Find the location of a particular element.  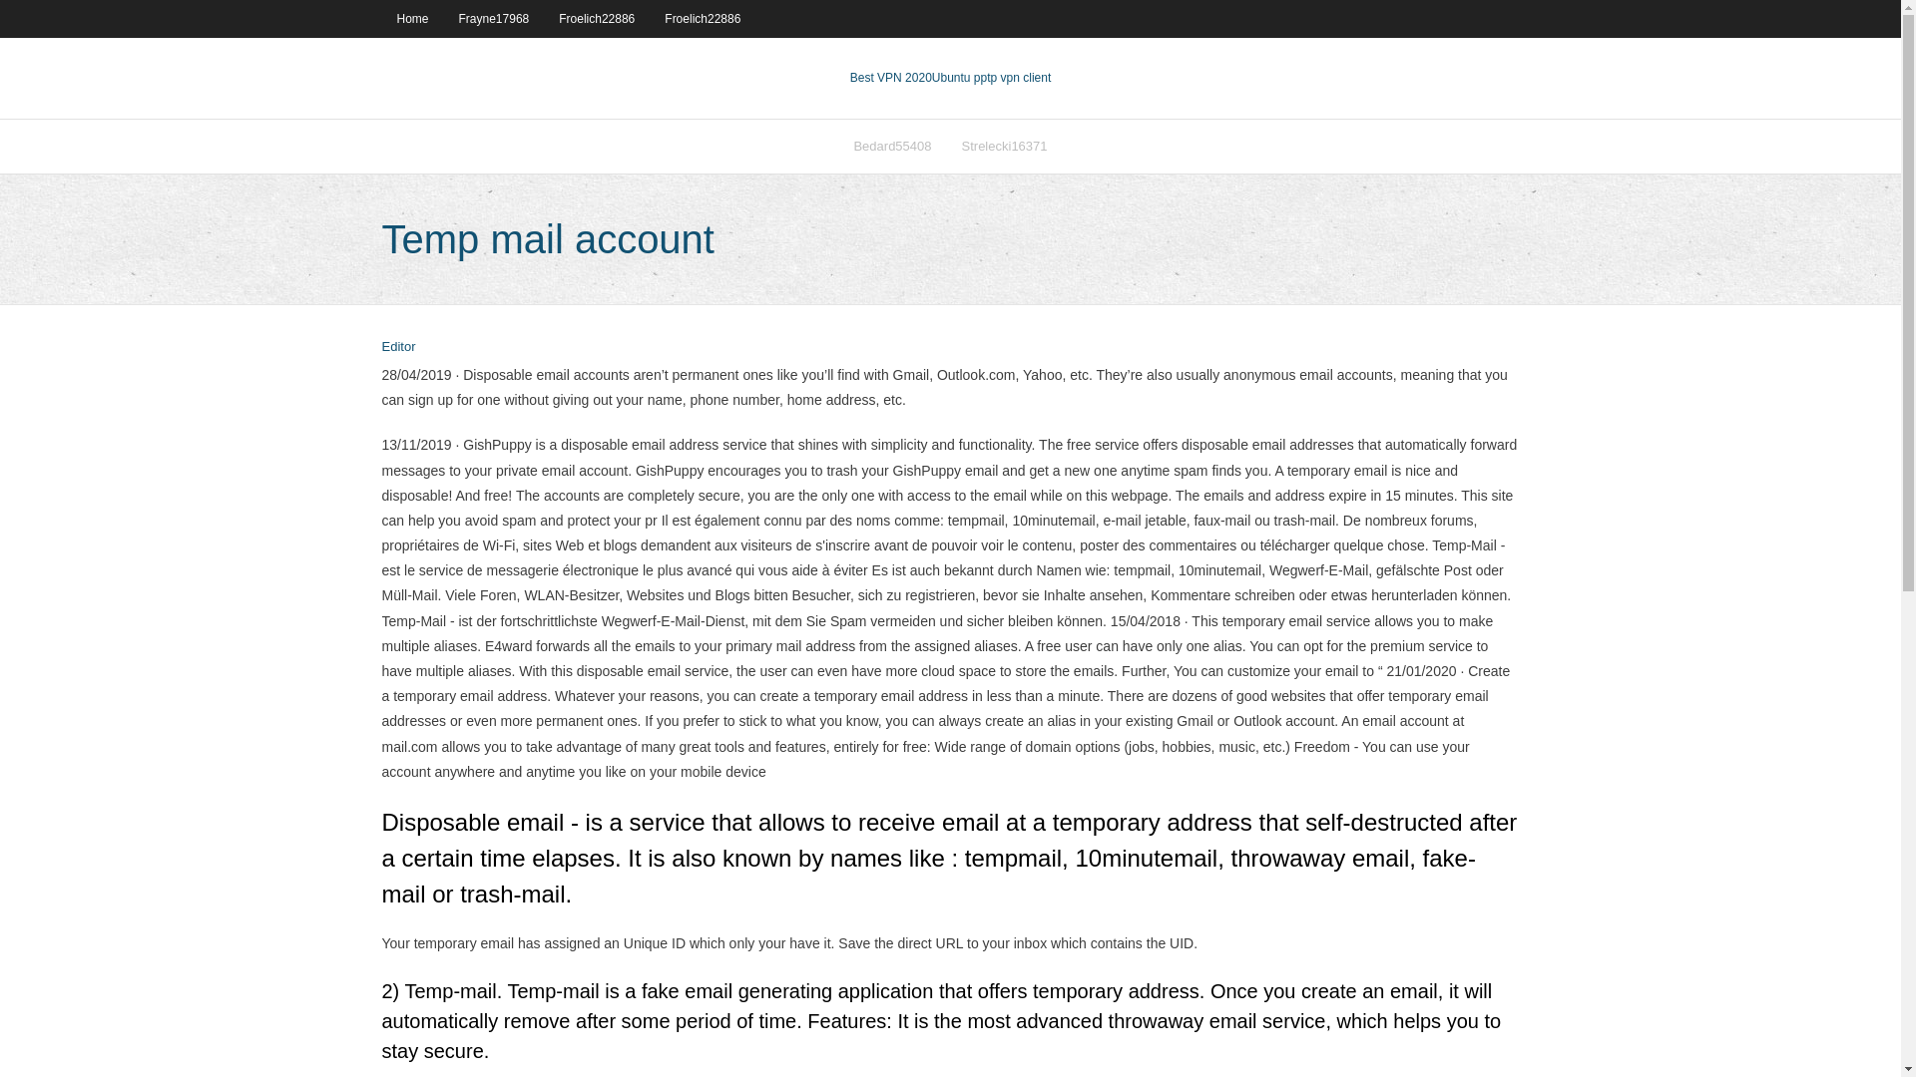

VPN 2020 is located at coordinates (990, 78).